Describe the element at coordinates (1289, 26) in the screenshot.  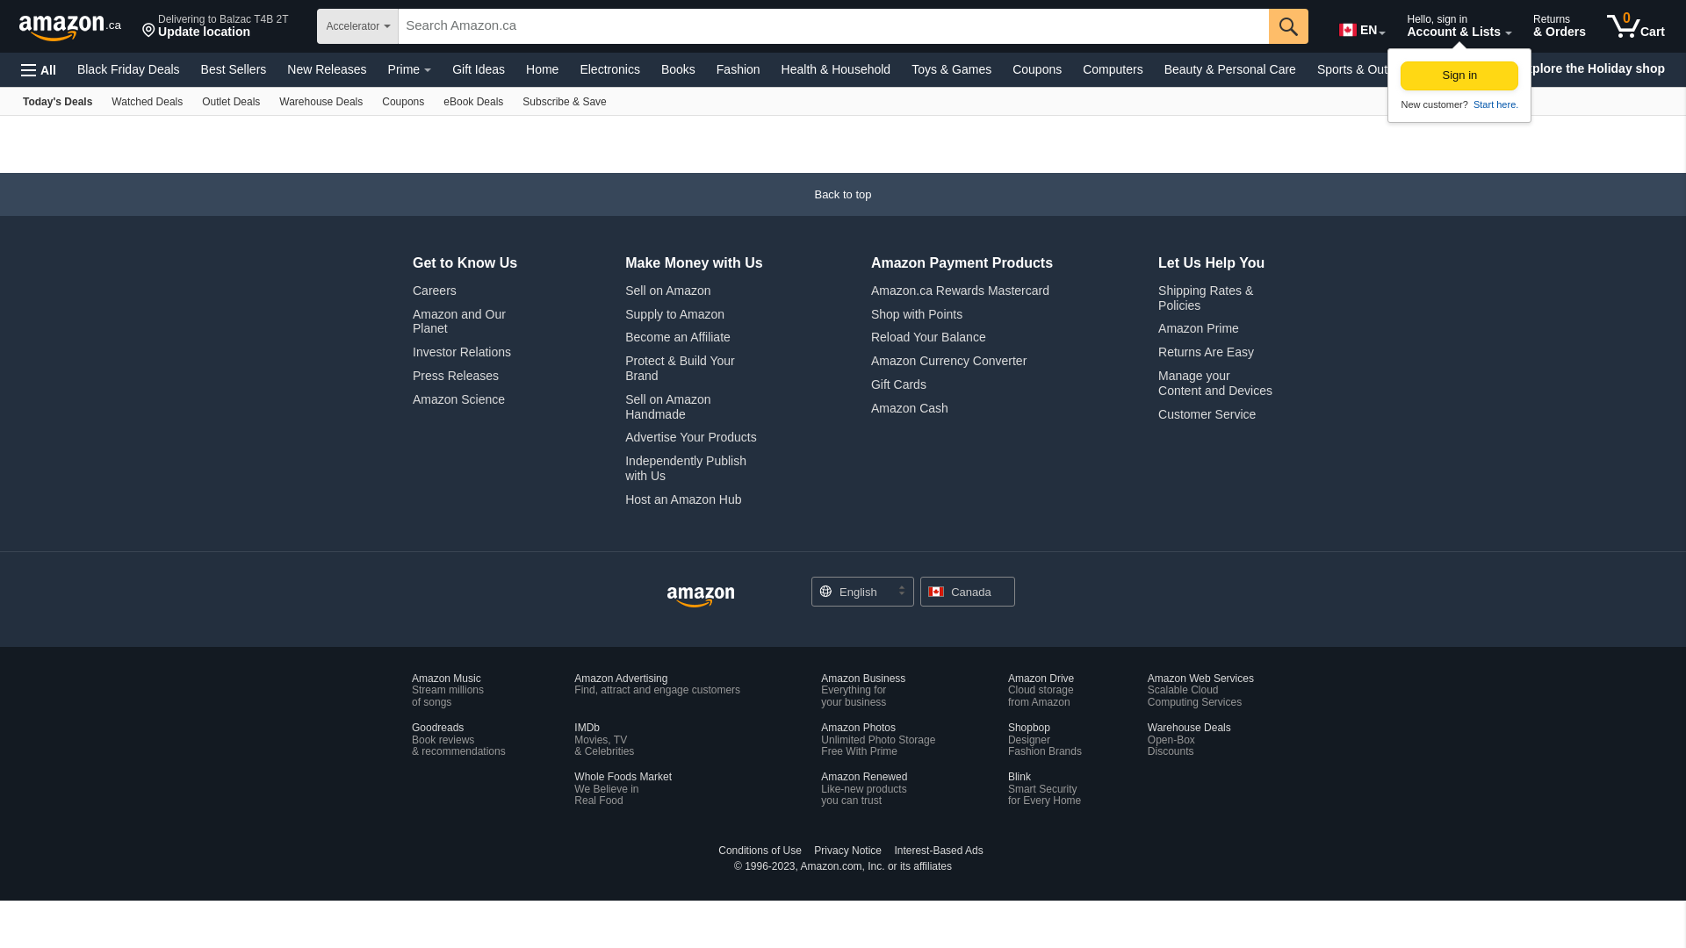
I see `Go` at that location.